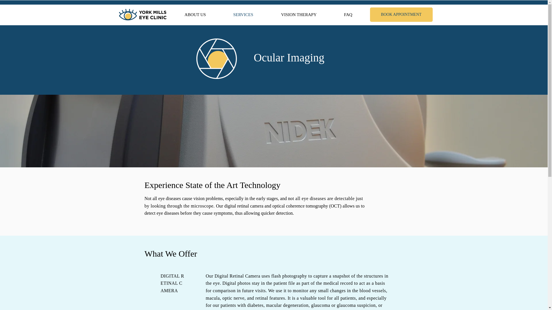 This screenshot has height=310, width=552. I want to click on BOOK APPOINTMENT, so click(401, 14).